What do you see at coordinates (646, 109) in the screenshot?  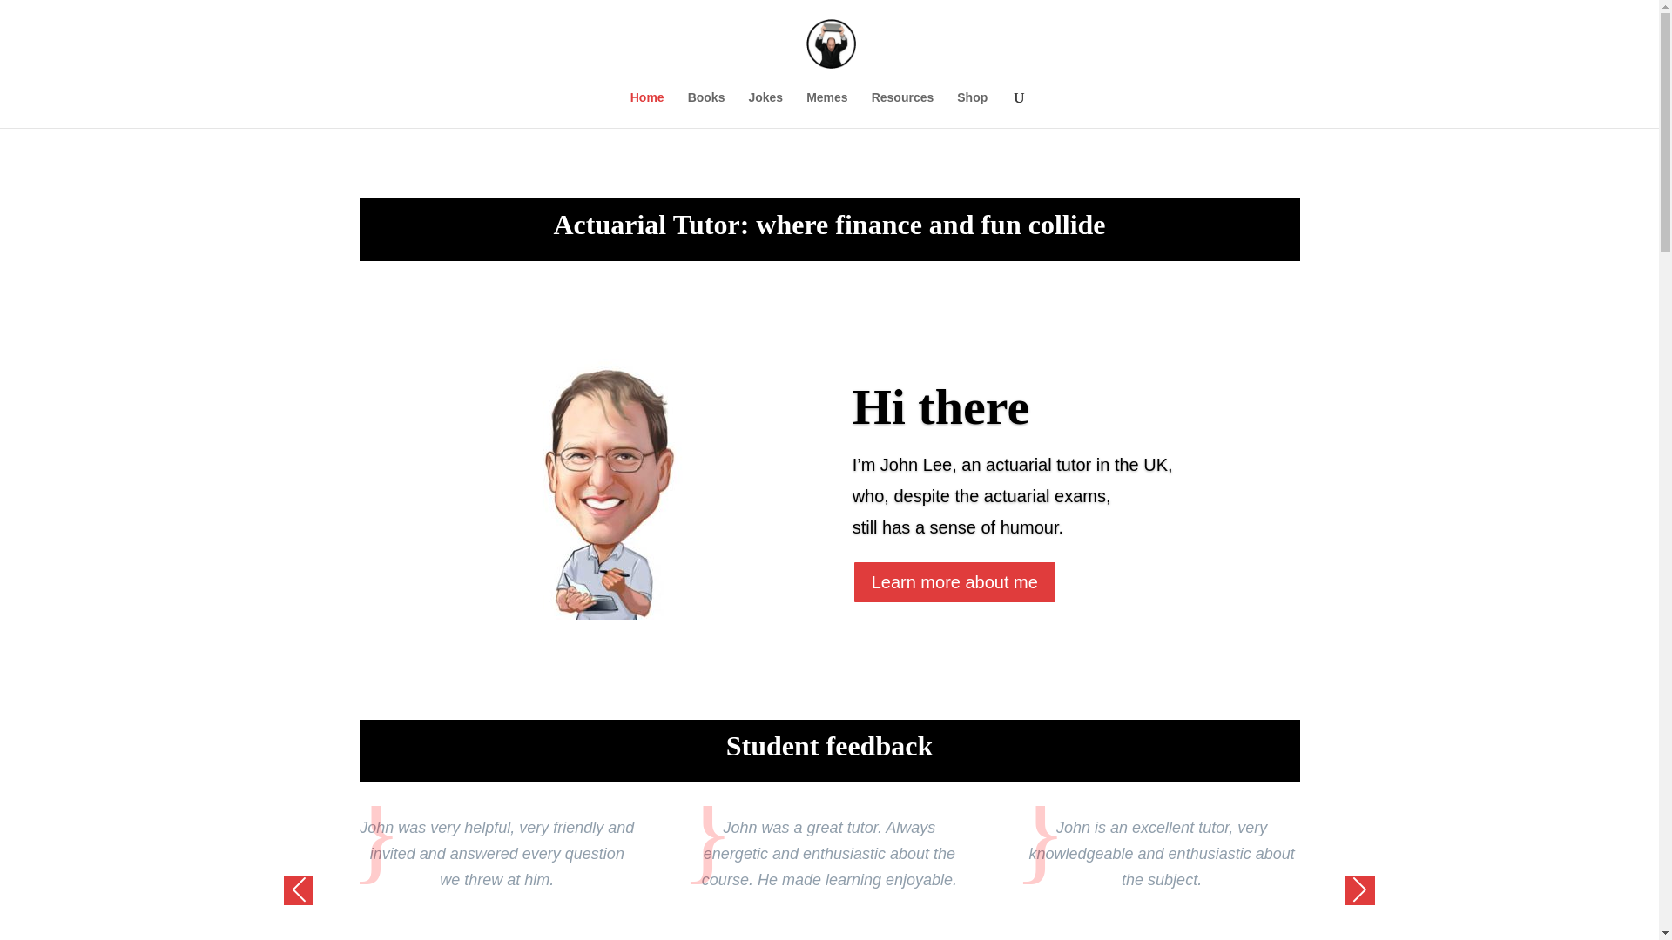 I see `Home` at bounding box center [646, 109].